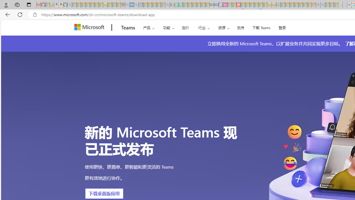 The width and height of the screenshot is (355, 200). Describe the element at coordinates (278, 5) in the screenshot. I see `DITOGAMES AG Imprint - Sleeping` at that location.